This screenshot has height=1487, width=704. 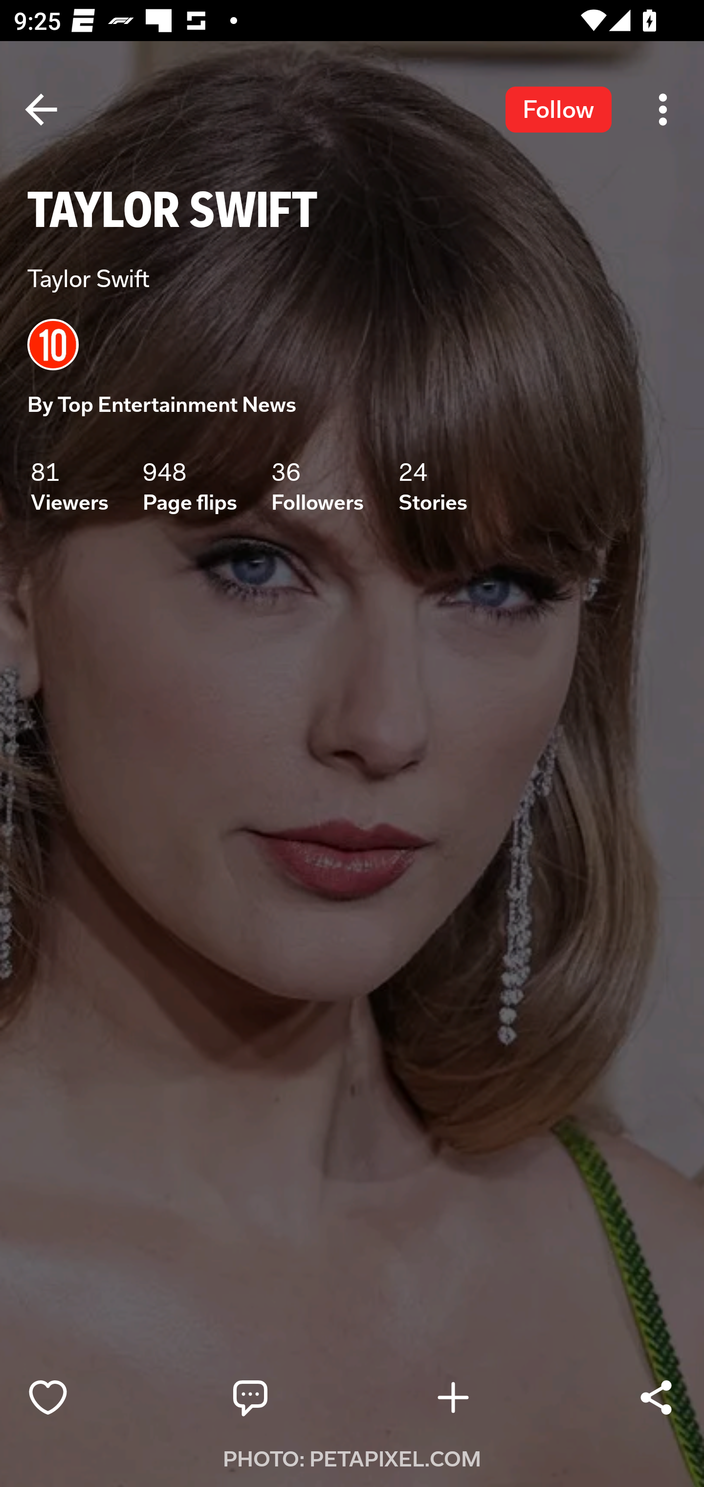 What do you see at coordinates (656, 1397) in the screenshot?
I see `Share` at bounding box center [656, 1397].